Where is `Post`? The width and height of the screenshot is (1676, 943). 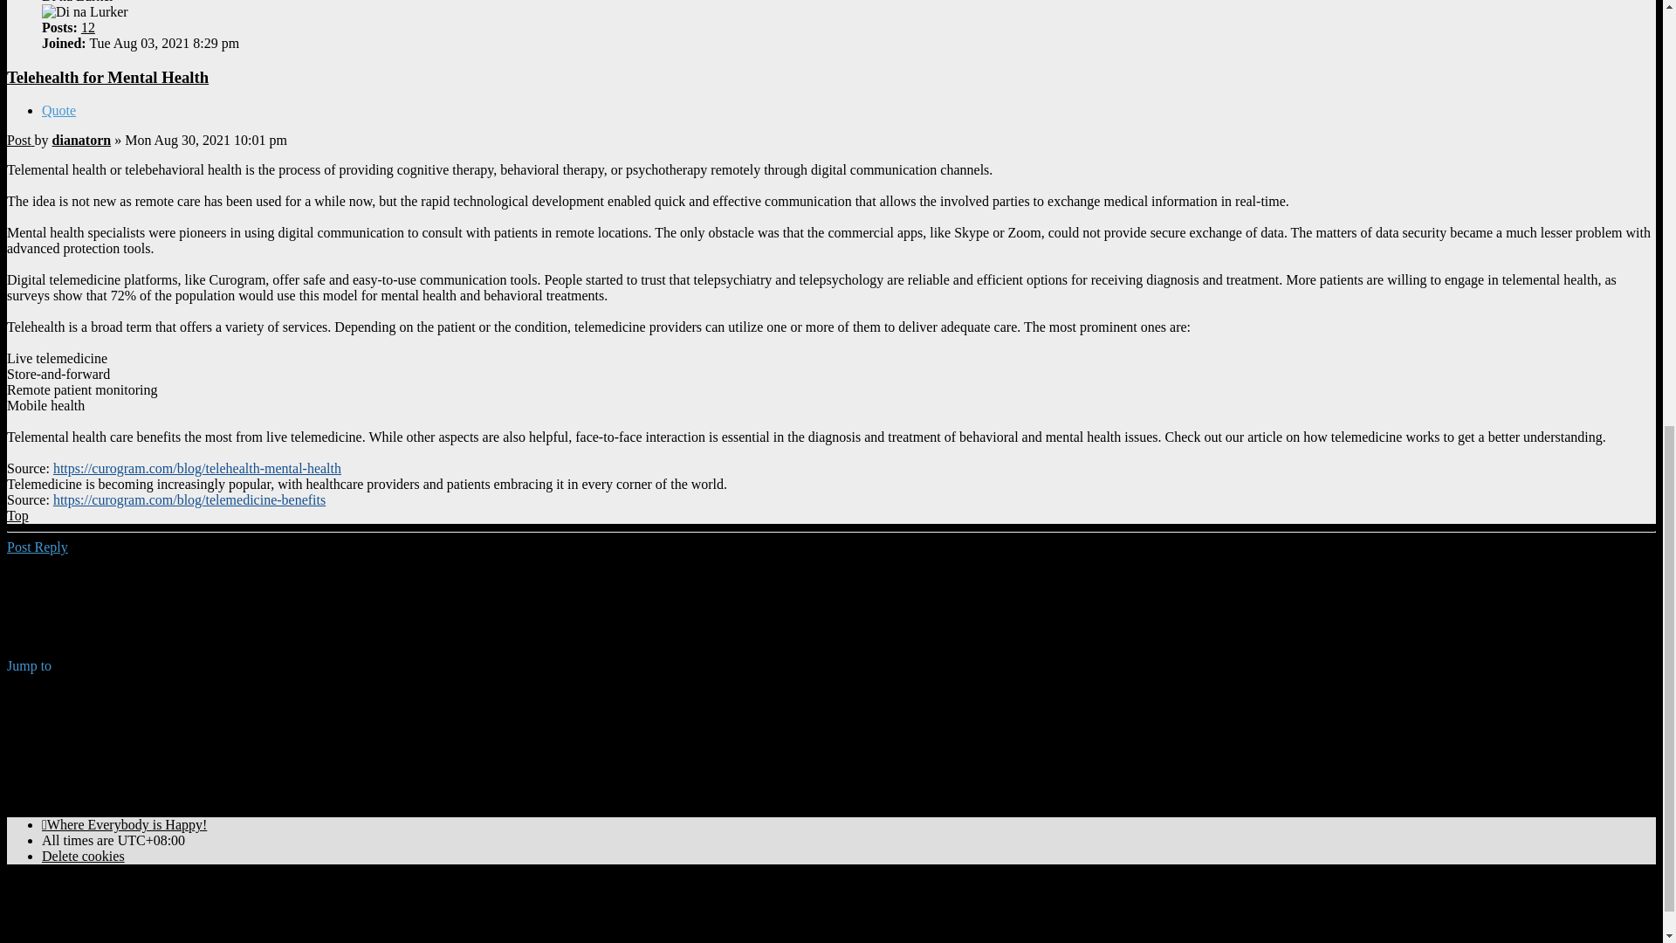
Post is located at coordinates (21, 140).